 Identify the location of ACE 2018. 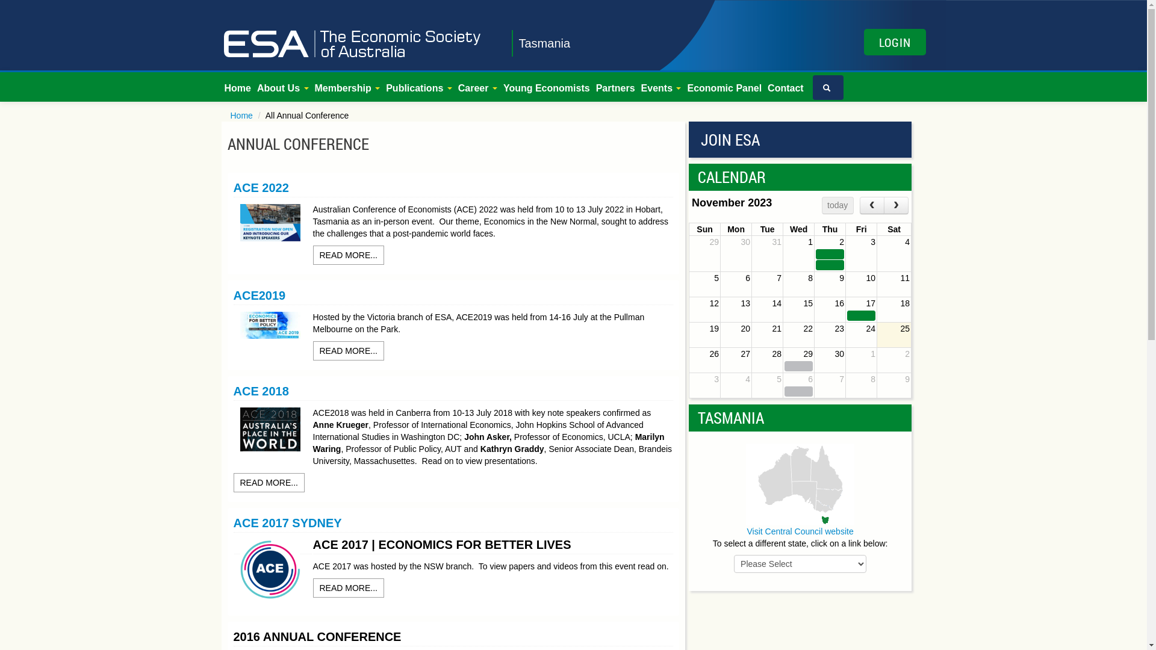
(261, 391).